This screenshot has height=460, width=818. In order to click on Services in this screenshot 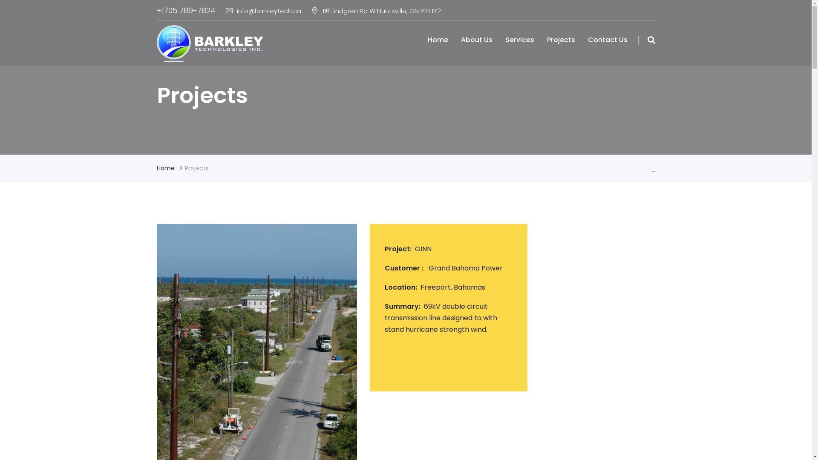, I will do `click(520, 40)`.